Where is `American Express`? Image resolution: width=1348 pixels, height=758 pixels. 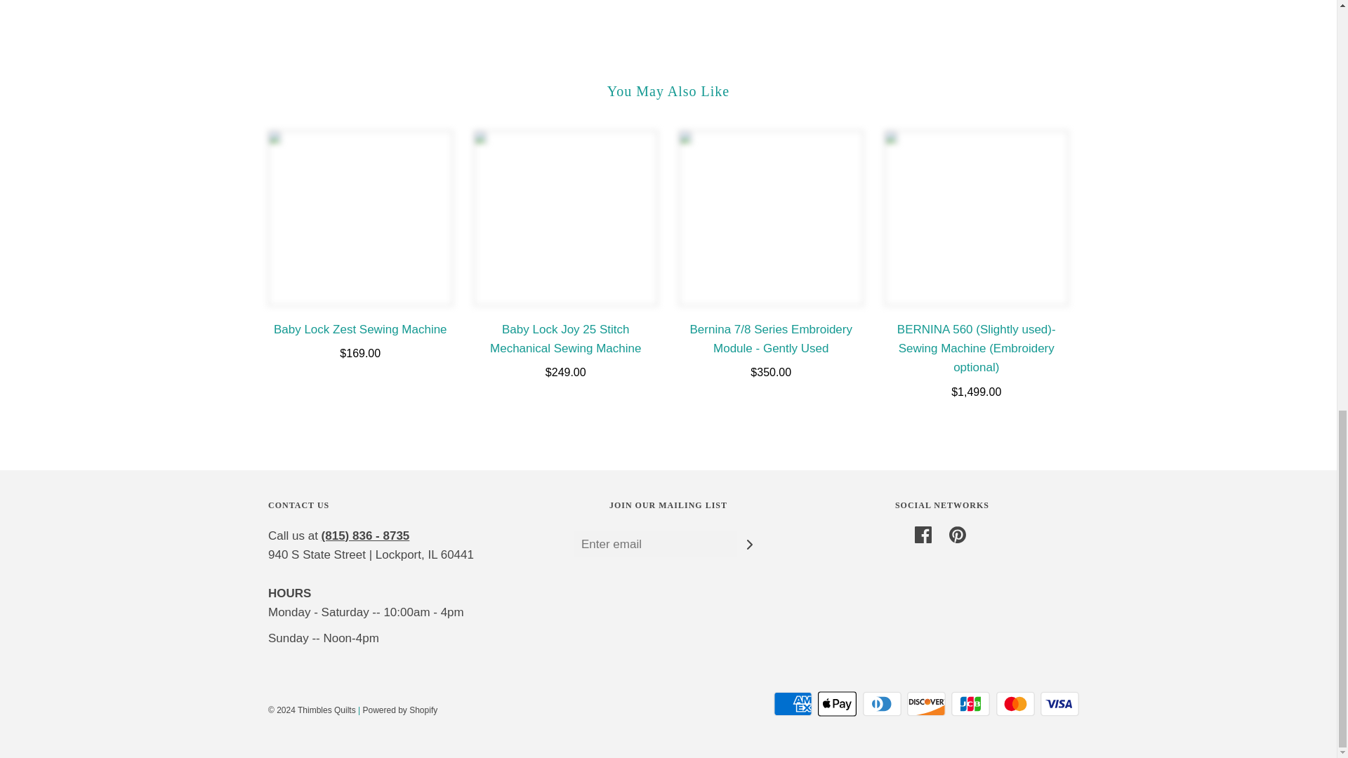 American Express is located at coordinates (793, 703).